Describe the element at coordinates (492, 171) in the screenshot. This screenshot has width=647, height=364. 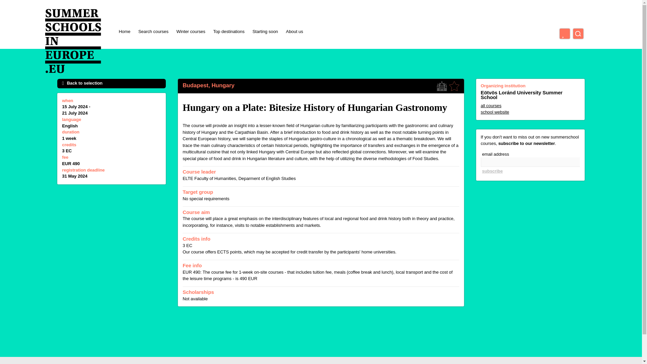
I see `subscribe` at that location.